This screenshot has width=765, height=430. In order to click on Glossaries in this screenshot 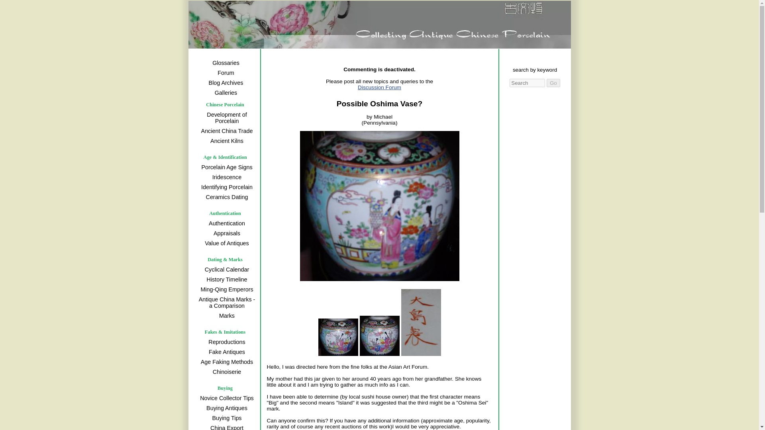, I will do `click(225, 63)`.